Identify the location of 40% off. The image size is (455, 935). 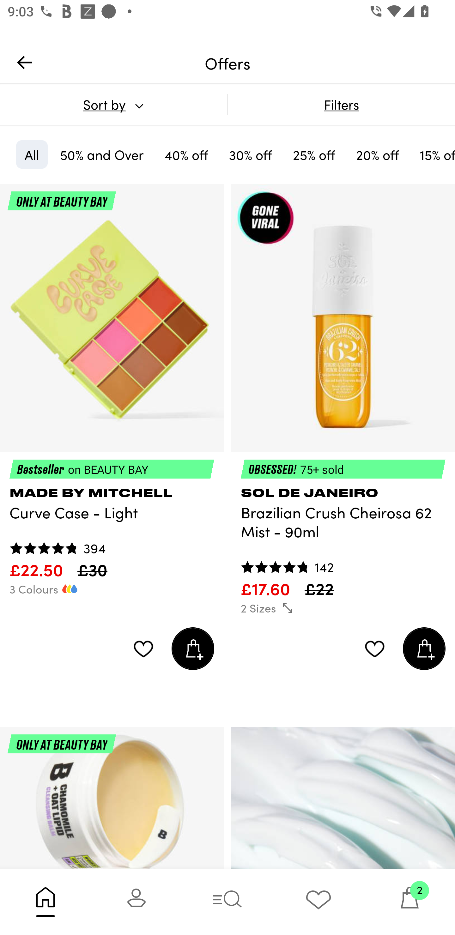
(186, 154).